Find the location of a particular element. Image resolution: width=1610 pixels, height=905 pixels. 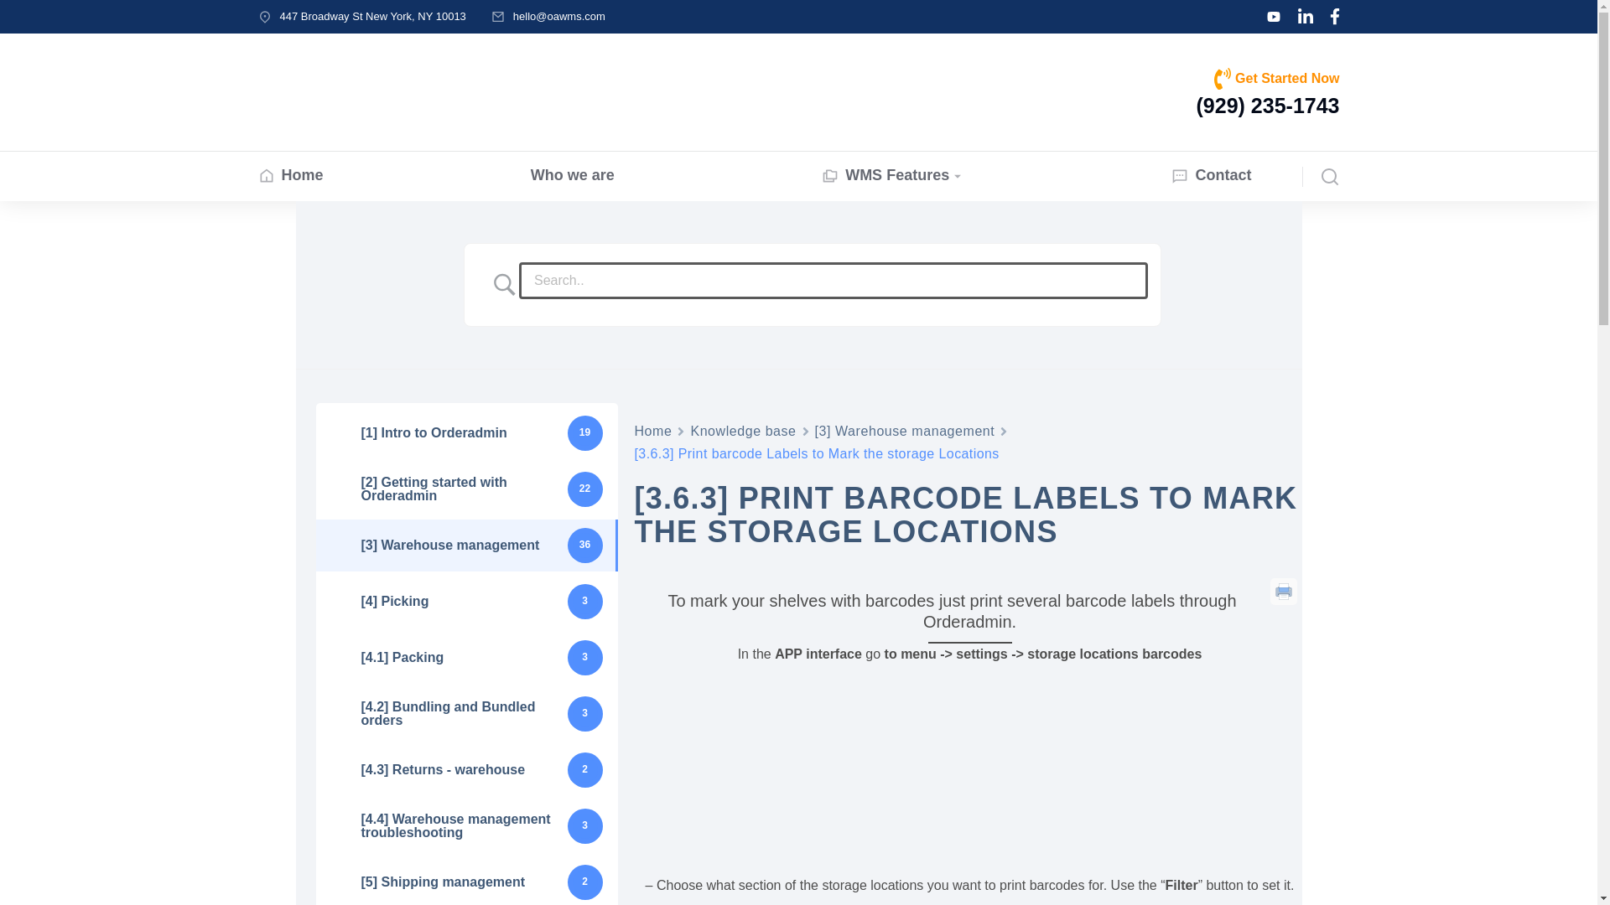

Get Started Now is located at coordinates (1286, 78).